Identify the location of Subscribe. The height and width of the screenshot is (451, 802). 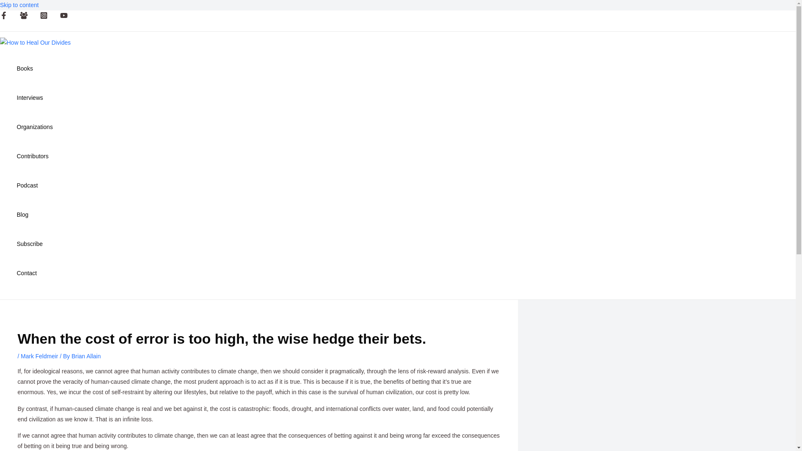
(35, 243).